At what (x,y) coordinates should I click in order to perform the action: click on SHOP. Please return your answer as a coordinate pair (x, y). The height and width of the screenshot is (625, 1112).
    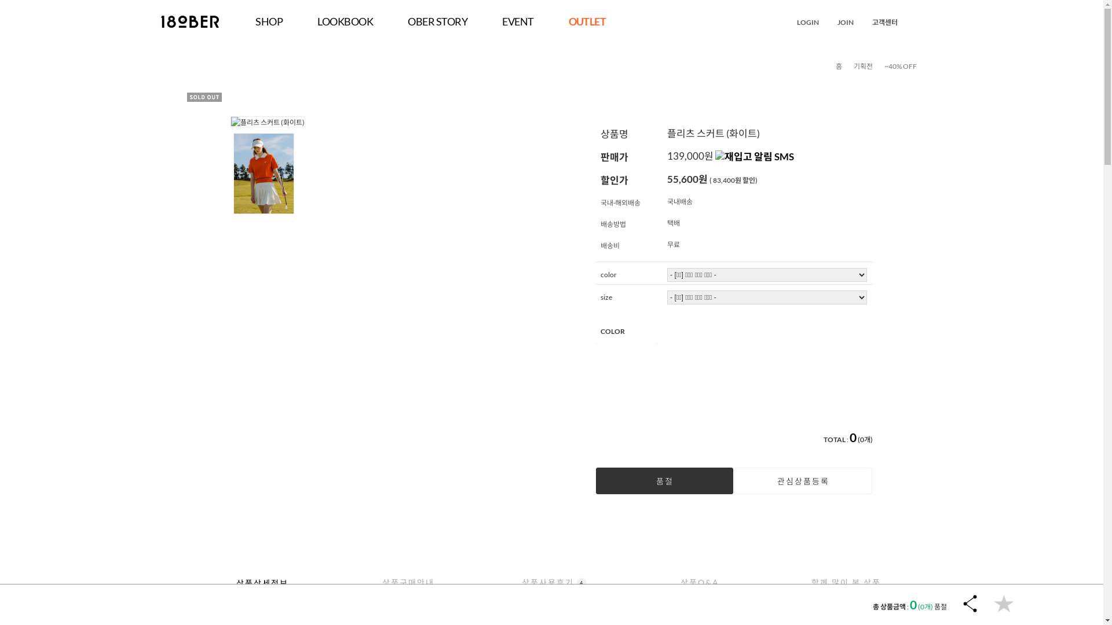
    Looking at the image, I should click on (269, 21).